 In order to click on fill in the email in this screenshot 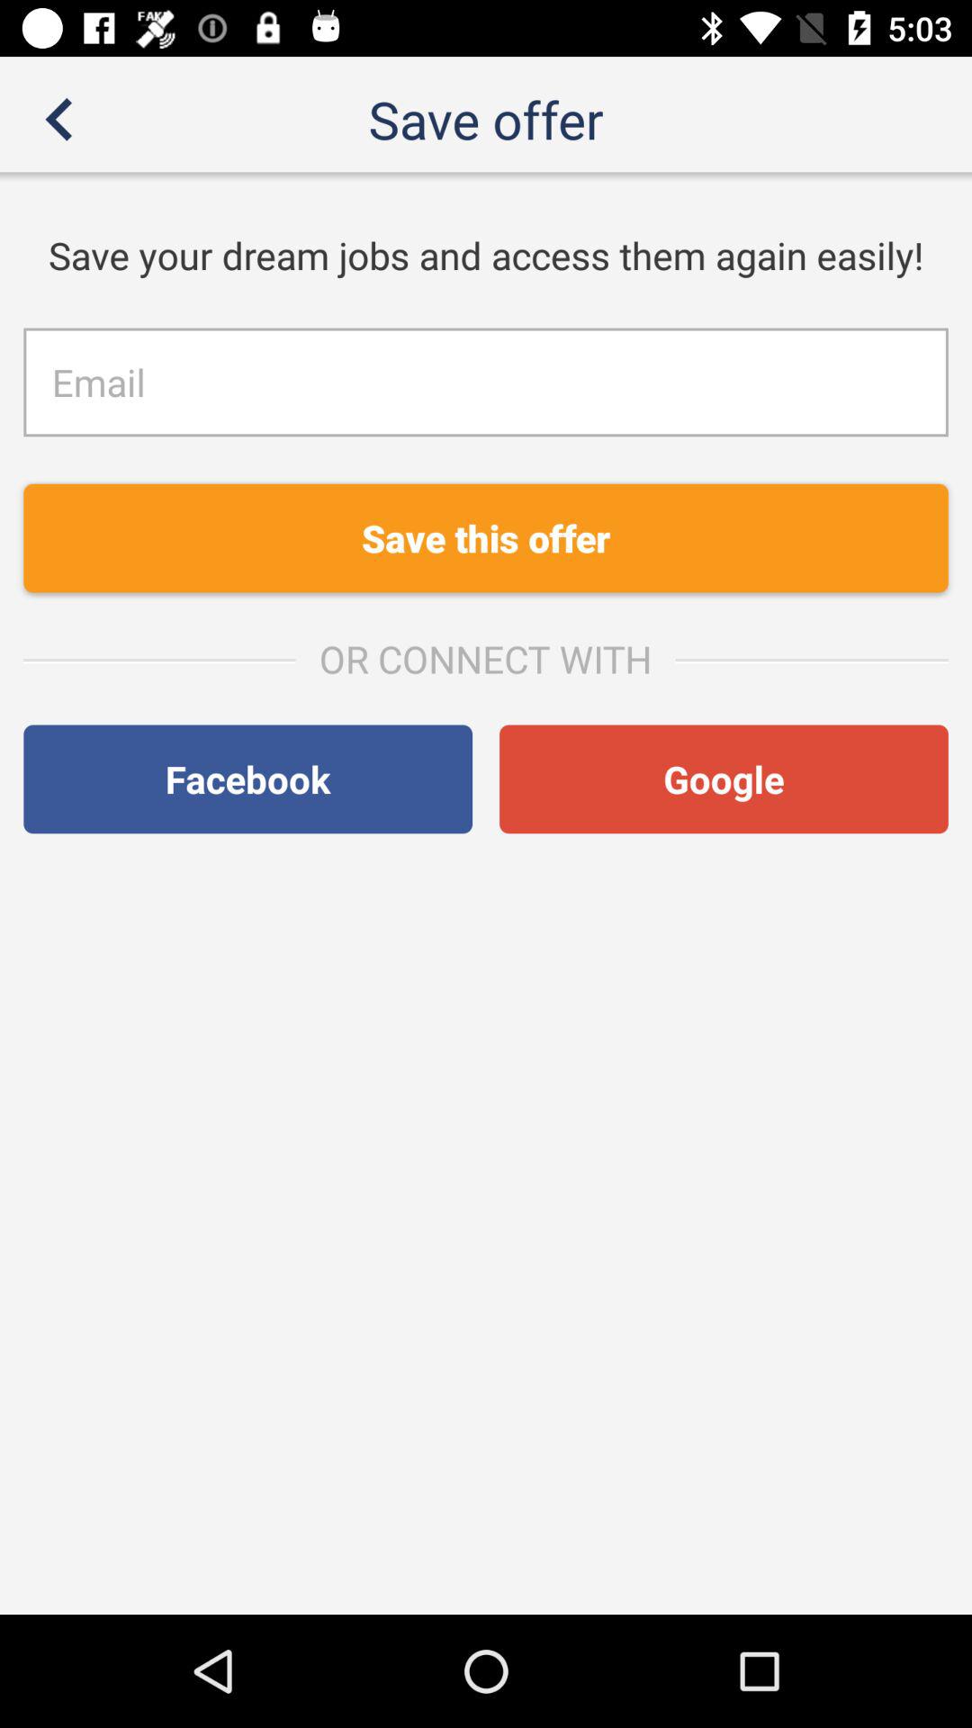, I will do `click(486, 382)`.